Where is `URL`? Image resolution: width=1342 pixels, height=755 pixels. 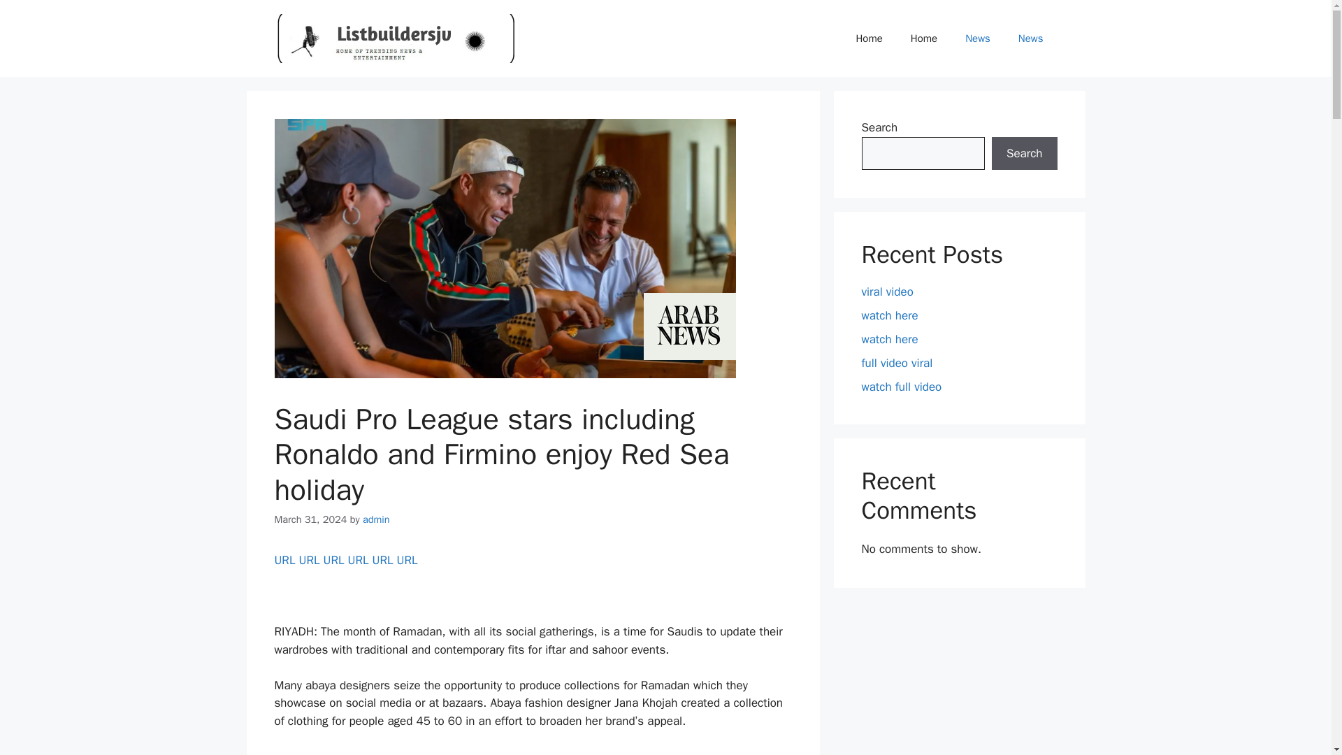 URL is located at coordinates (383, 560).